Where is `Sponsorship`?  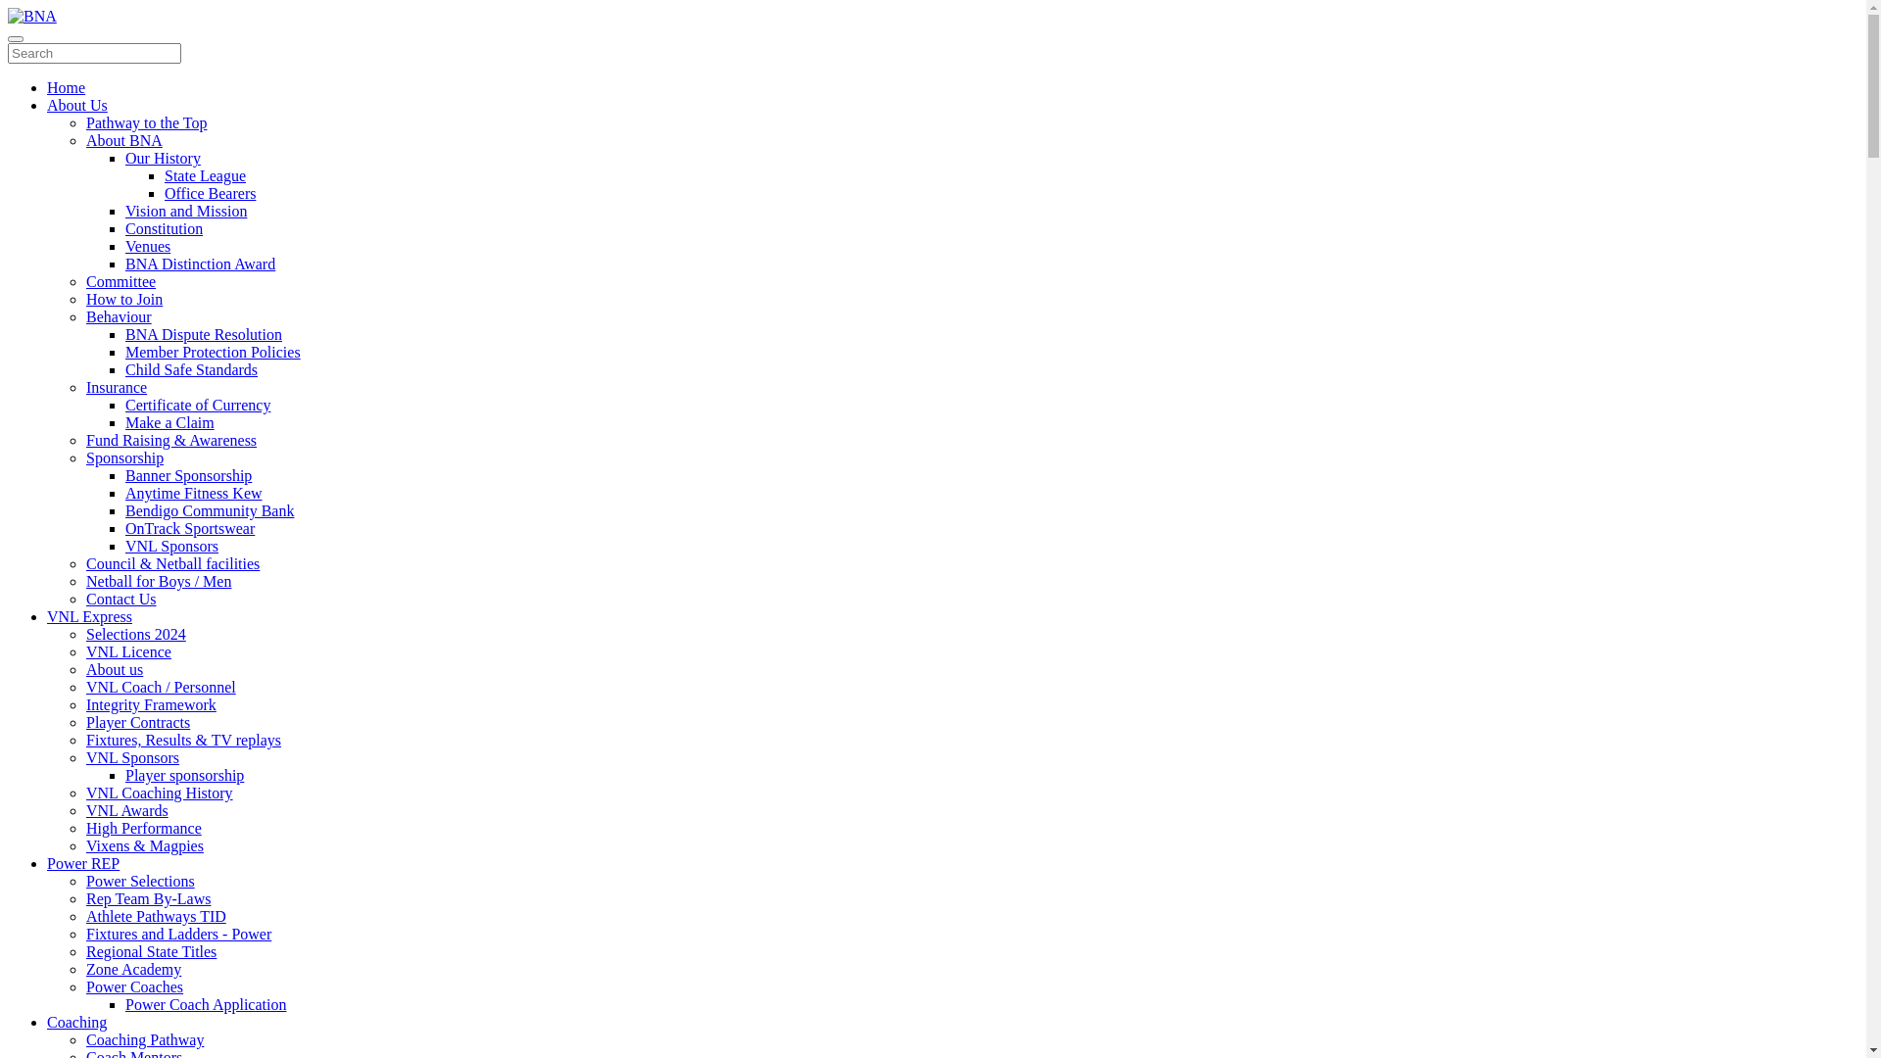
Sponsorship is located at coordinates (125, 458).